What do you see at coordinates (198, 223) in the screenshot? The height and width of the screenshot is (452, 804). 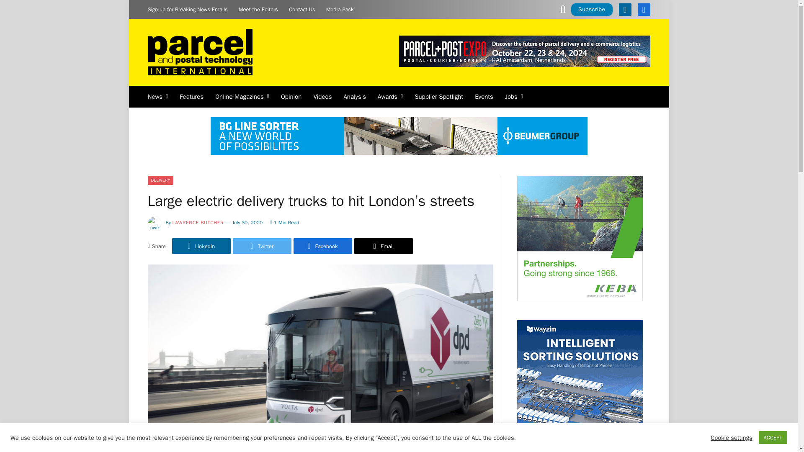 I see `Posts by Lawrence Butcher` at bounding box center [198, 223].